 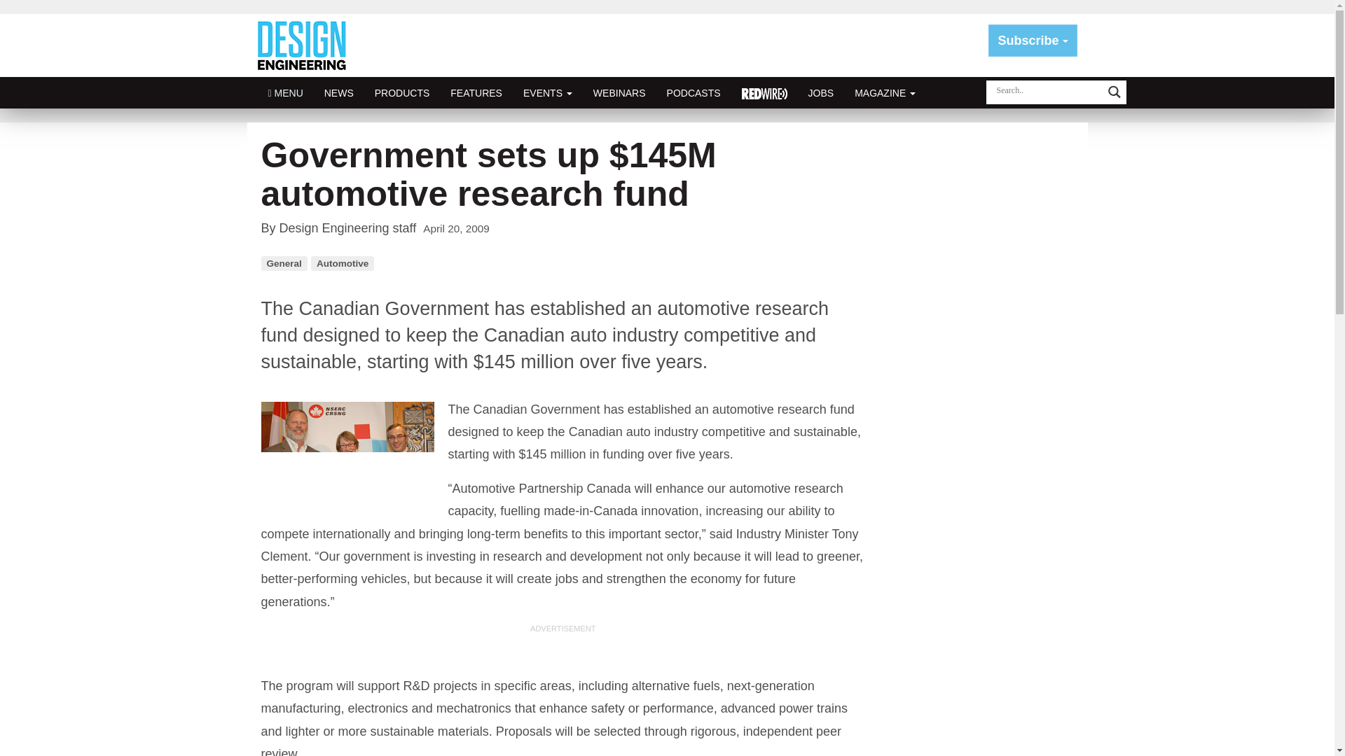 What do you see at coordinates (821, 92) in the screenshot?
I see `JOBS` at bounding box center [821, 92].